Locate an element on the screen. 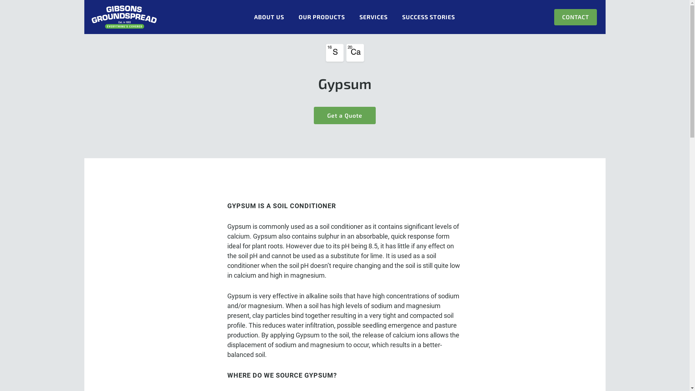 Image resolution: width=695 pixels, height=391 pixels. SUCCESS STORIES is located at coordinates (429, 17).